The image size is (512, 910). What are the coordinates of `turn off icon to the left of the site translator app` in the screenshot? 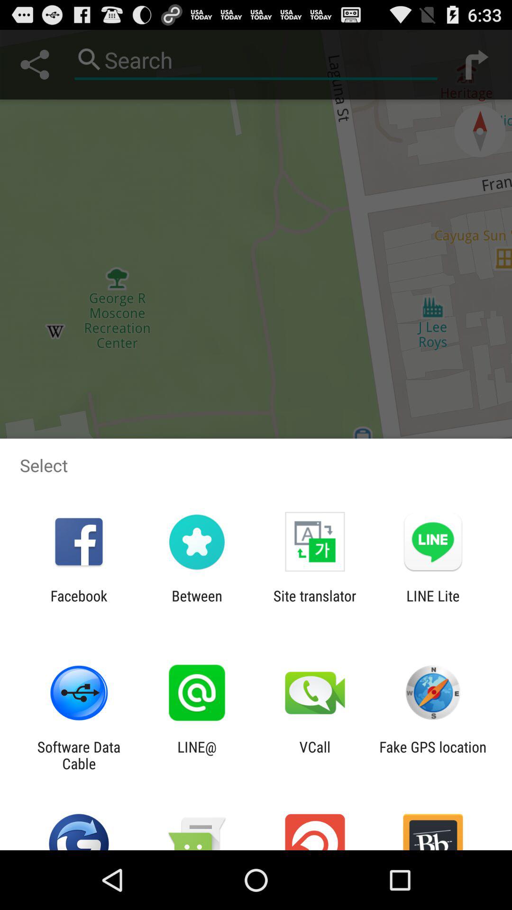 It's located at (197, 604).